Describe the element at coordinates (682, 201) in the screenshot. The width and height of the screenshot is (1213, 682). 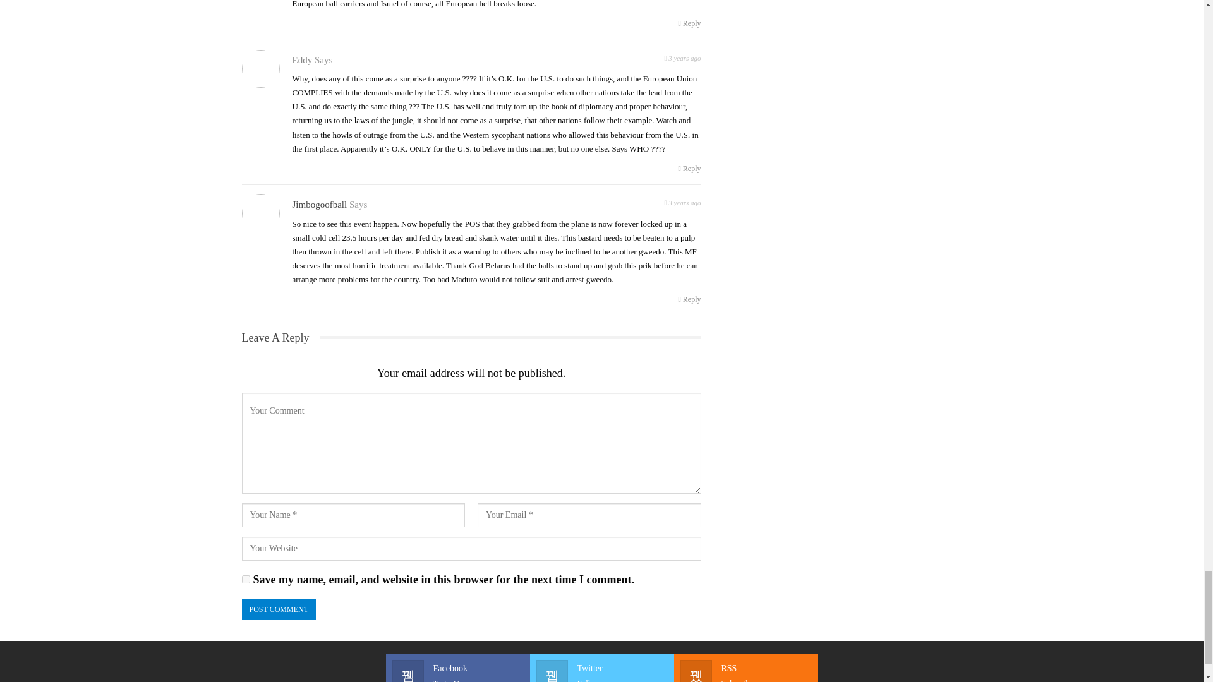
I see `Tuesday, May 25, 2021, 5:39 pm` at that location.